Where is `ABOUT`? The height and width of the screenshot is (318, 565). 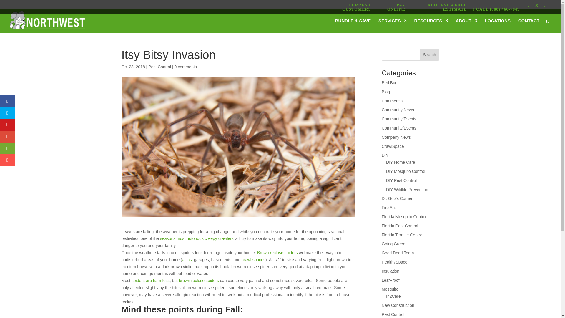 ABOUT is located at coordinates (466, 26).